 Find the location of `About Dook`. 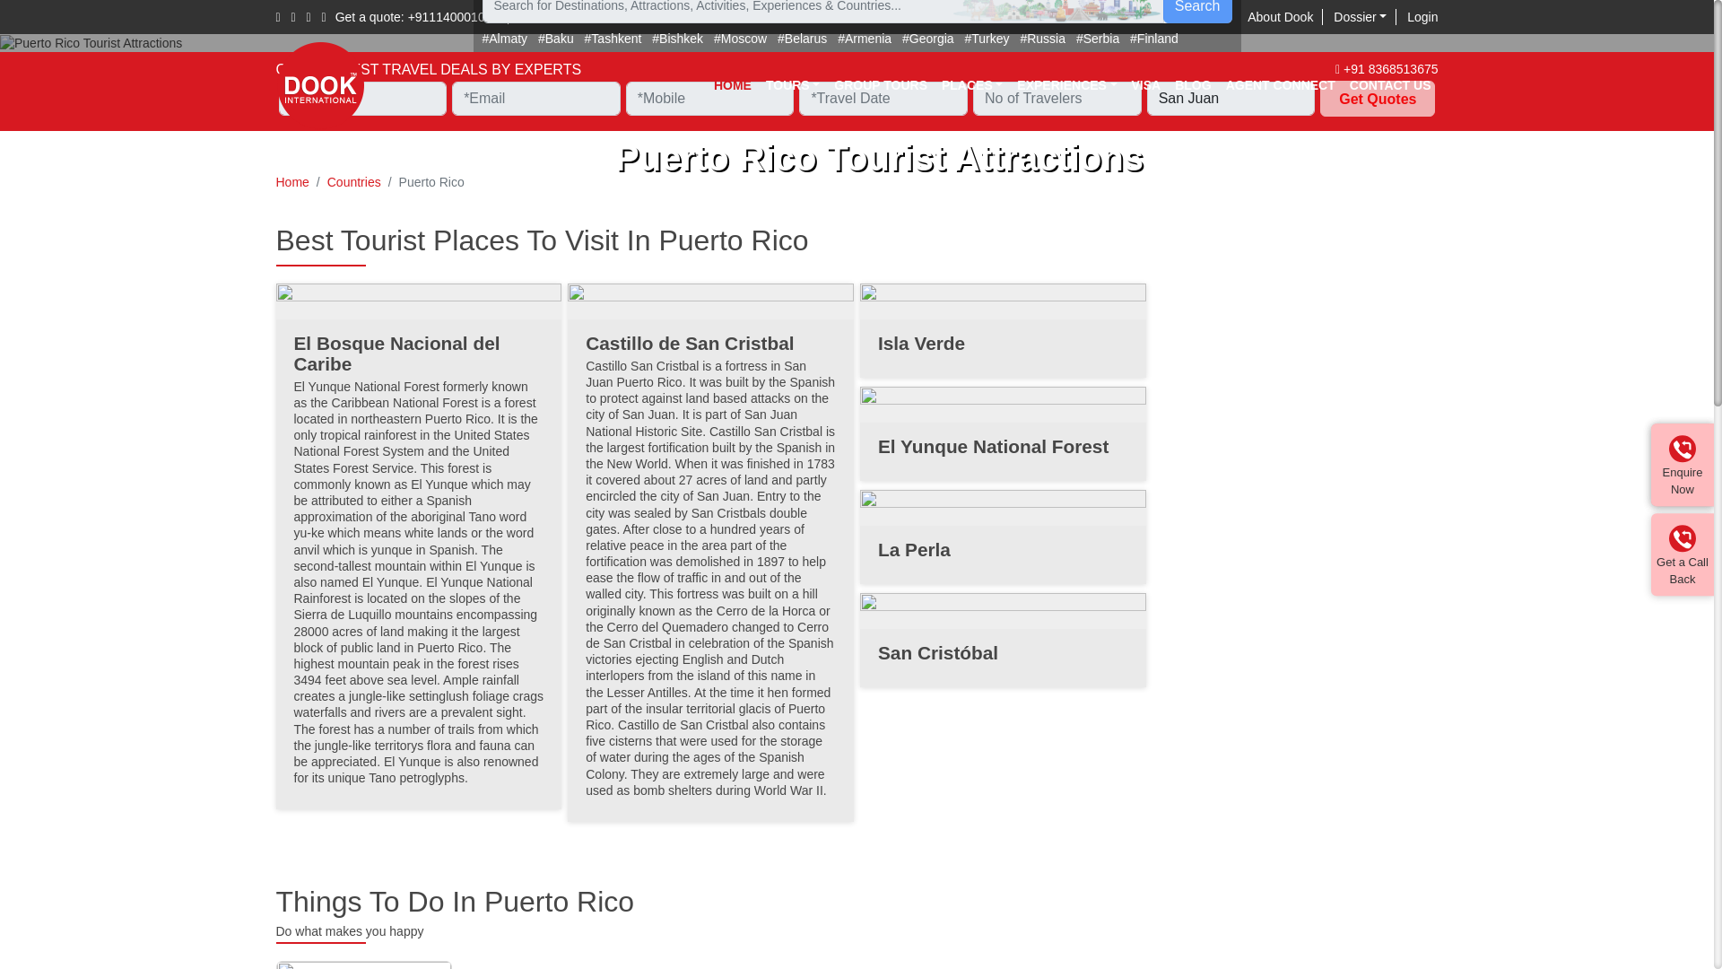

About Dook is located at coordinates (1284, 16).